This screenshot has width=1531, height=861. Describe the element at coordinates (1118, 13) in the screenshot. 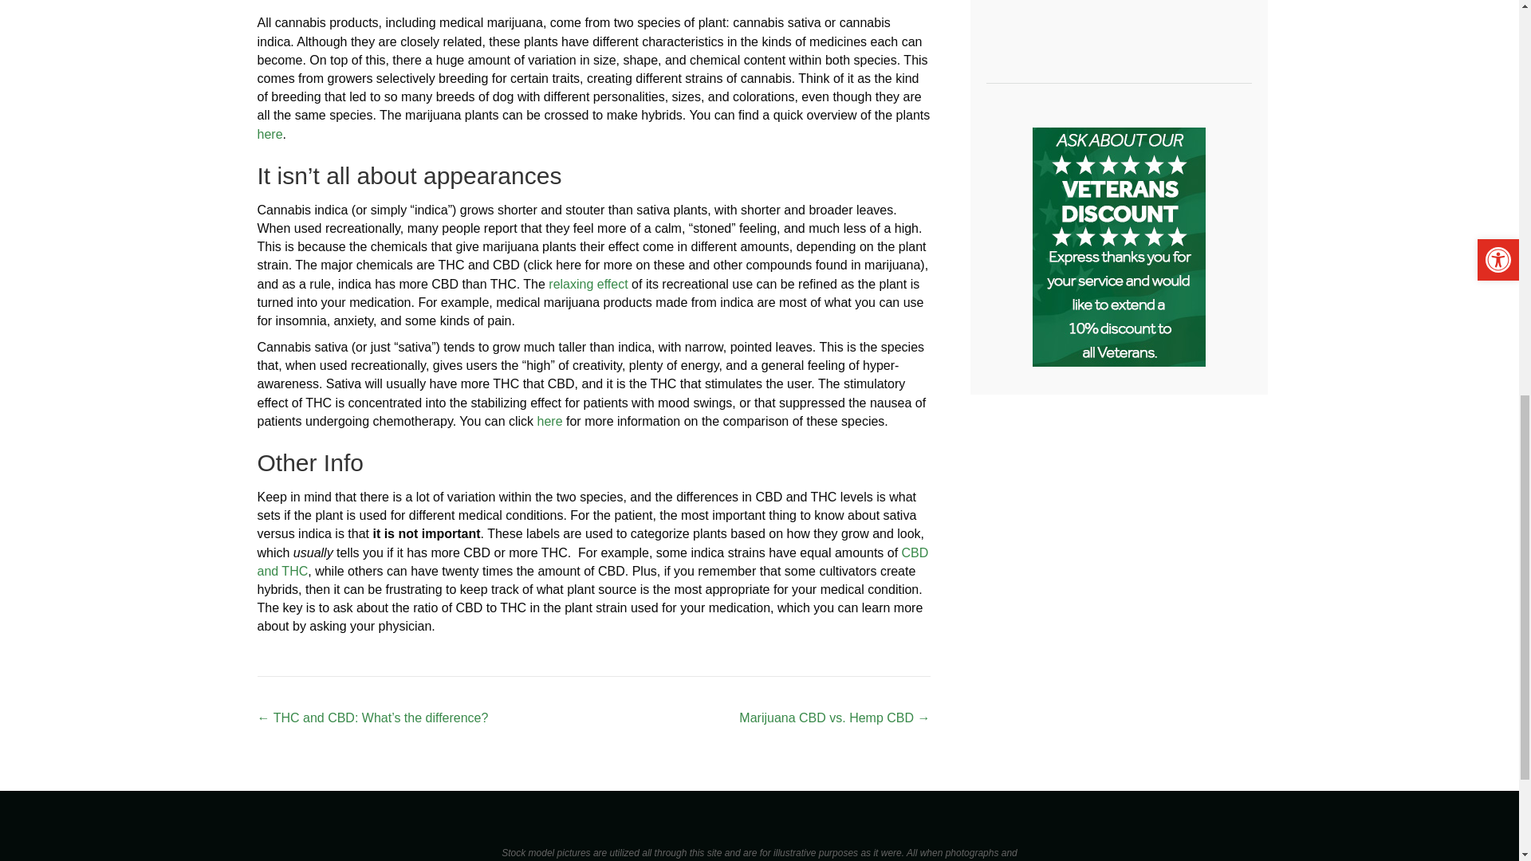

I see `yelp-logo` at that location.